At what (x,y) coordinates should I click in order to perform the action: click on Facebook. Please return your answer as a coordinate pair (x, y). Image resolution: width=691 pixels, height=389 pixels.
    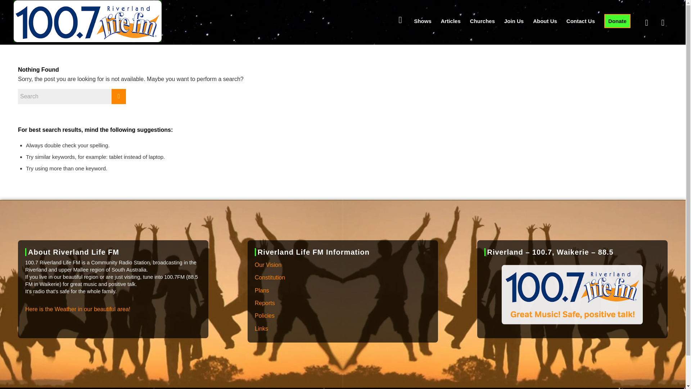
    Looking at the image, I should click on (646, 23).